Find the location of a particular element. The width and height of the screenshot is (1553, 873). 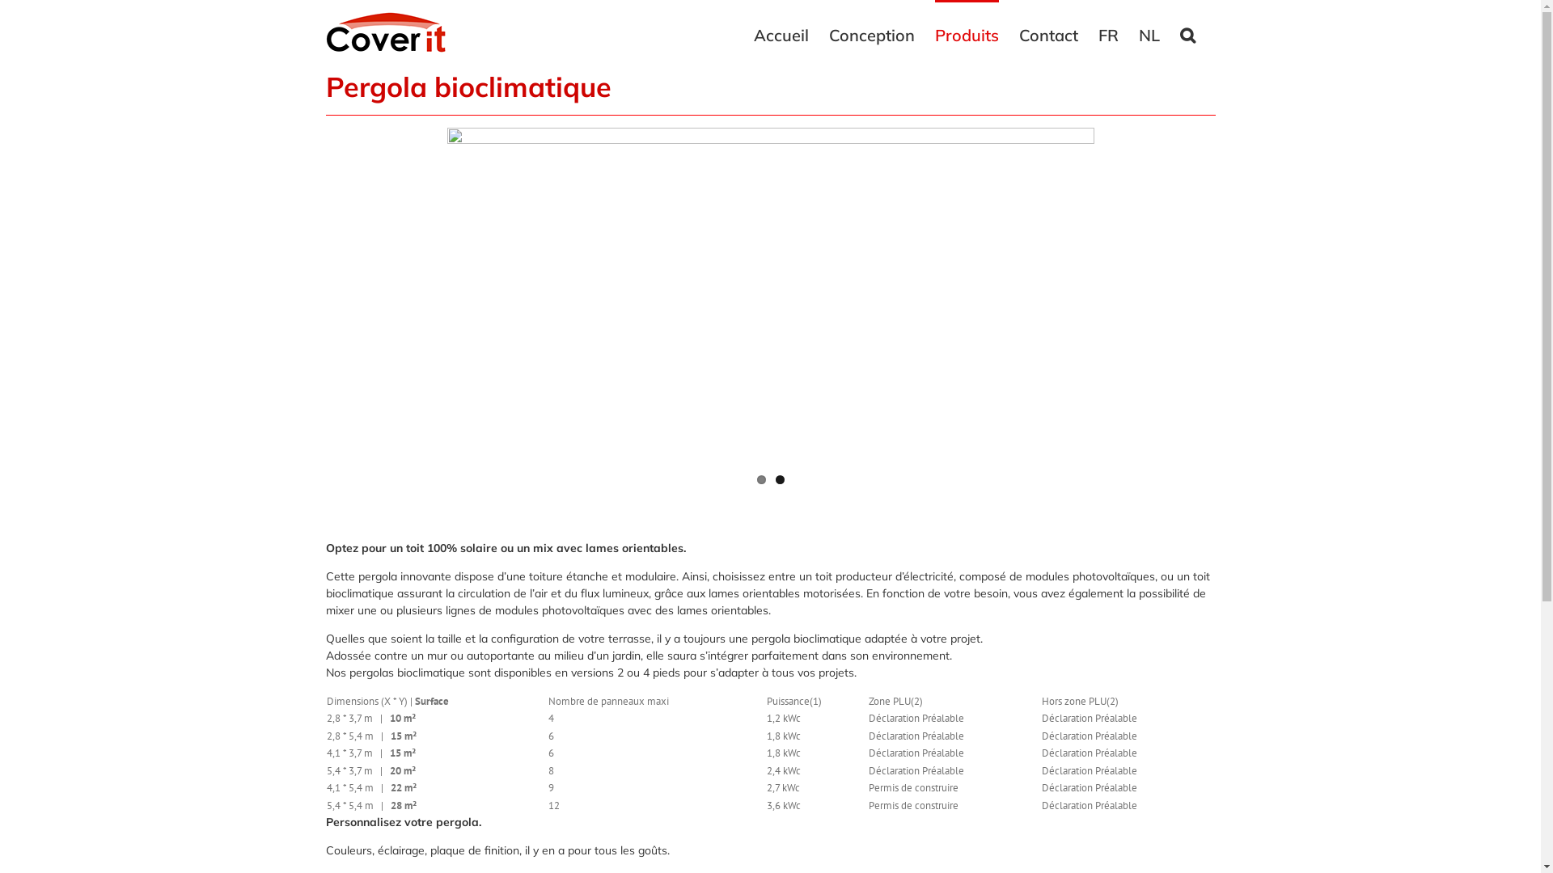

1 is located at coordinates (762, 480).